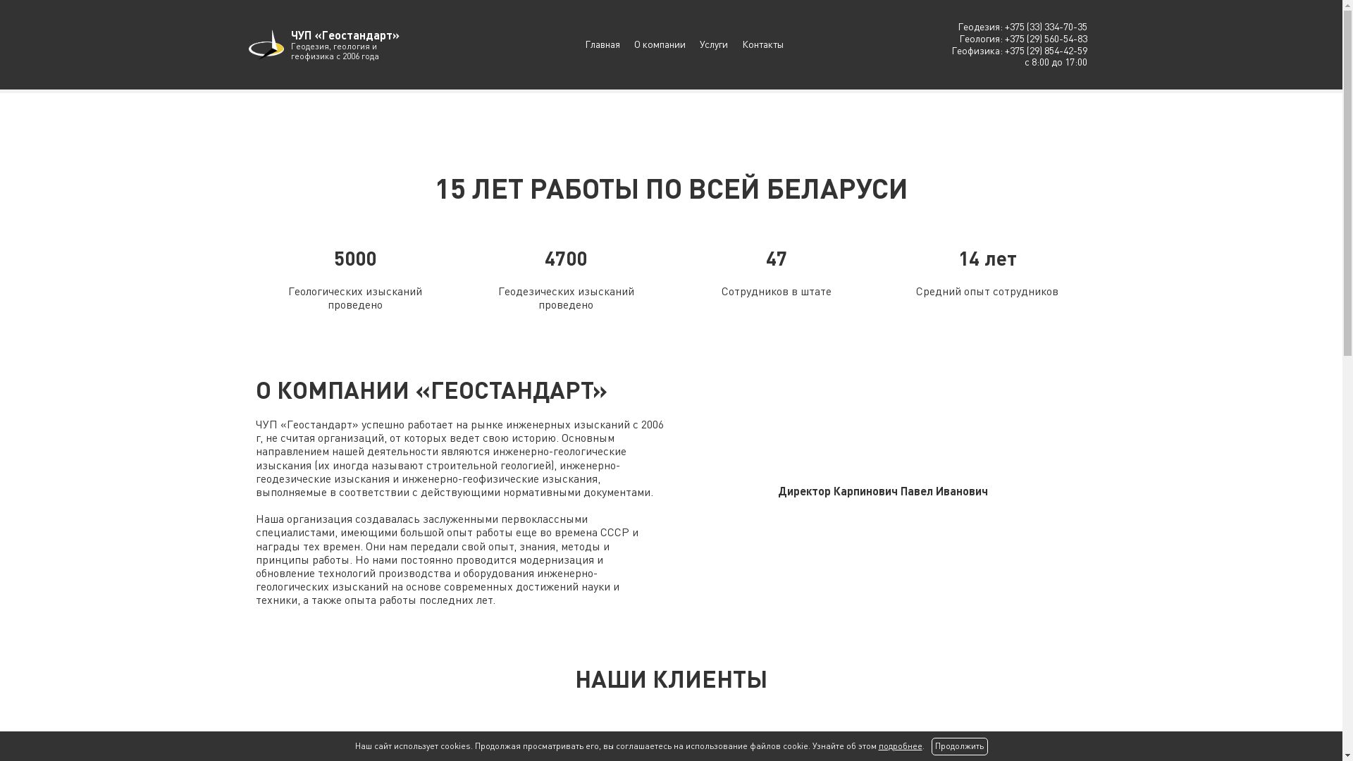 This screenshot has width=1353, height=761. What do you see at coordinates (1046, 51) in the screenshot?
I see `+375 (29) 854-42-59` at bounding box center [1046, 51].